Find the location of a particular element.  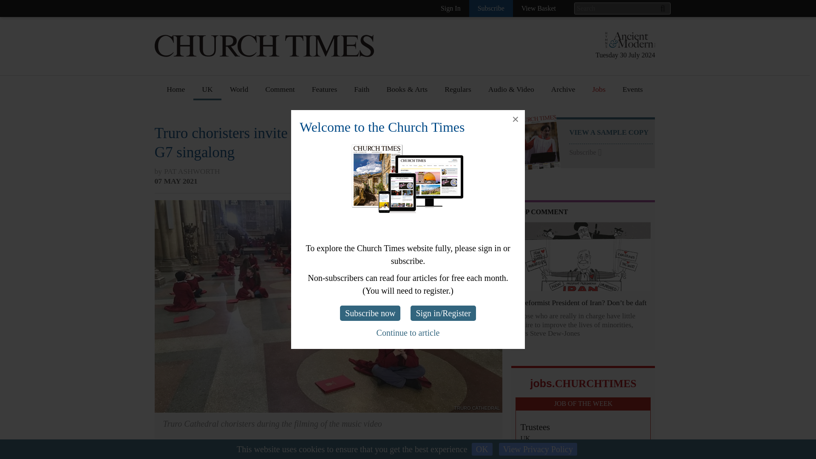

Interviews is located at coordinates (328, 130).